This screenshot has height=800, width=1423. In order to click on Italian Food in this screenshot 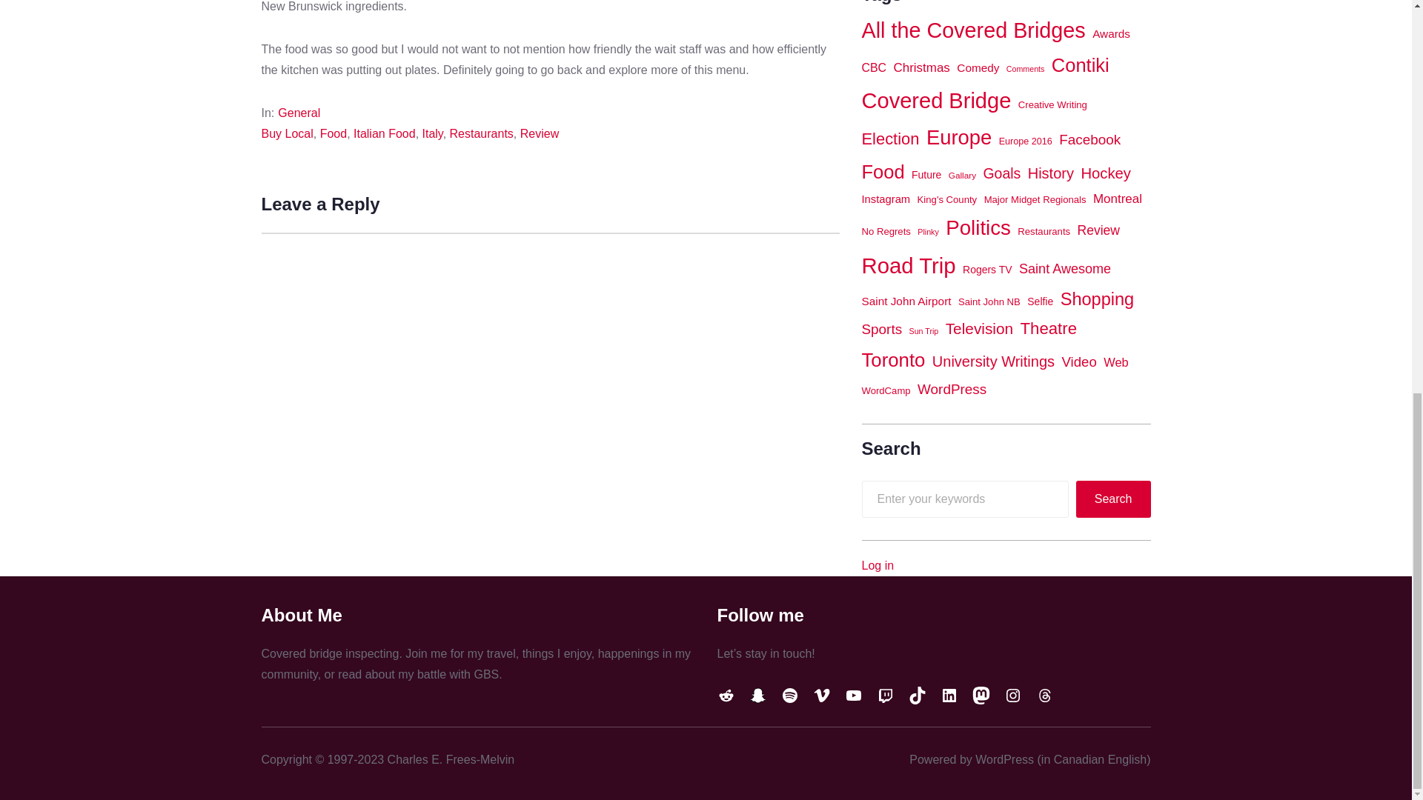, I will do `click(384, 133)`.